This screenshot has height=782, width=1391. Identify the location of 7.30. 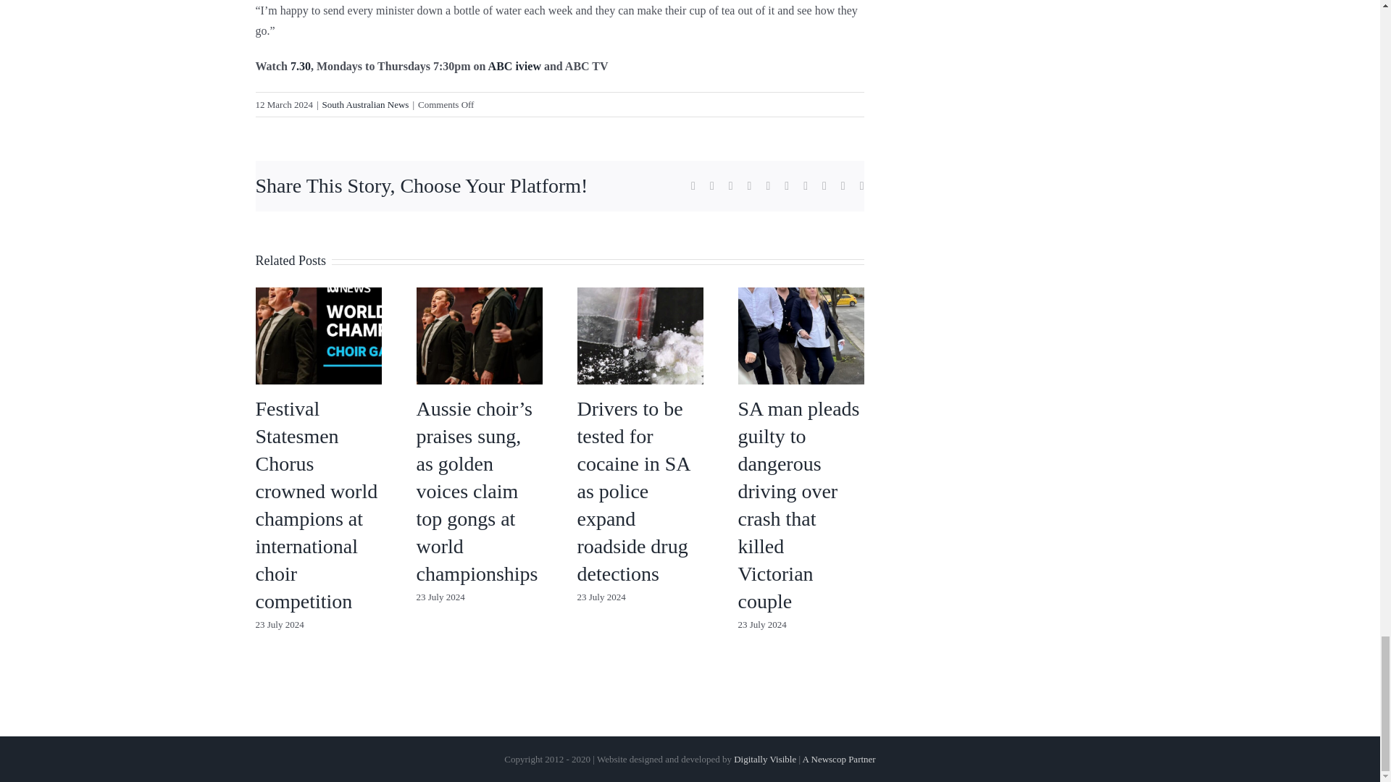
(300, 67).